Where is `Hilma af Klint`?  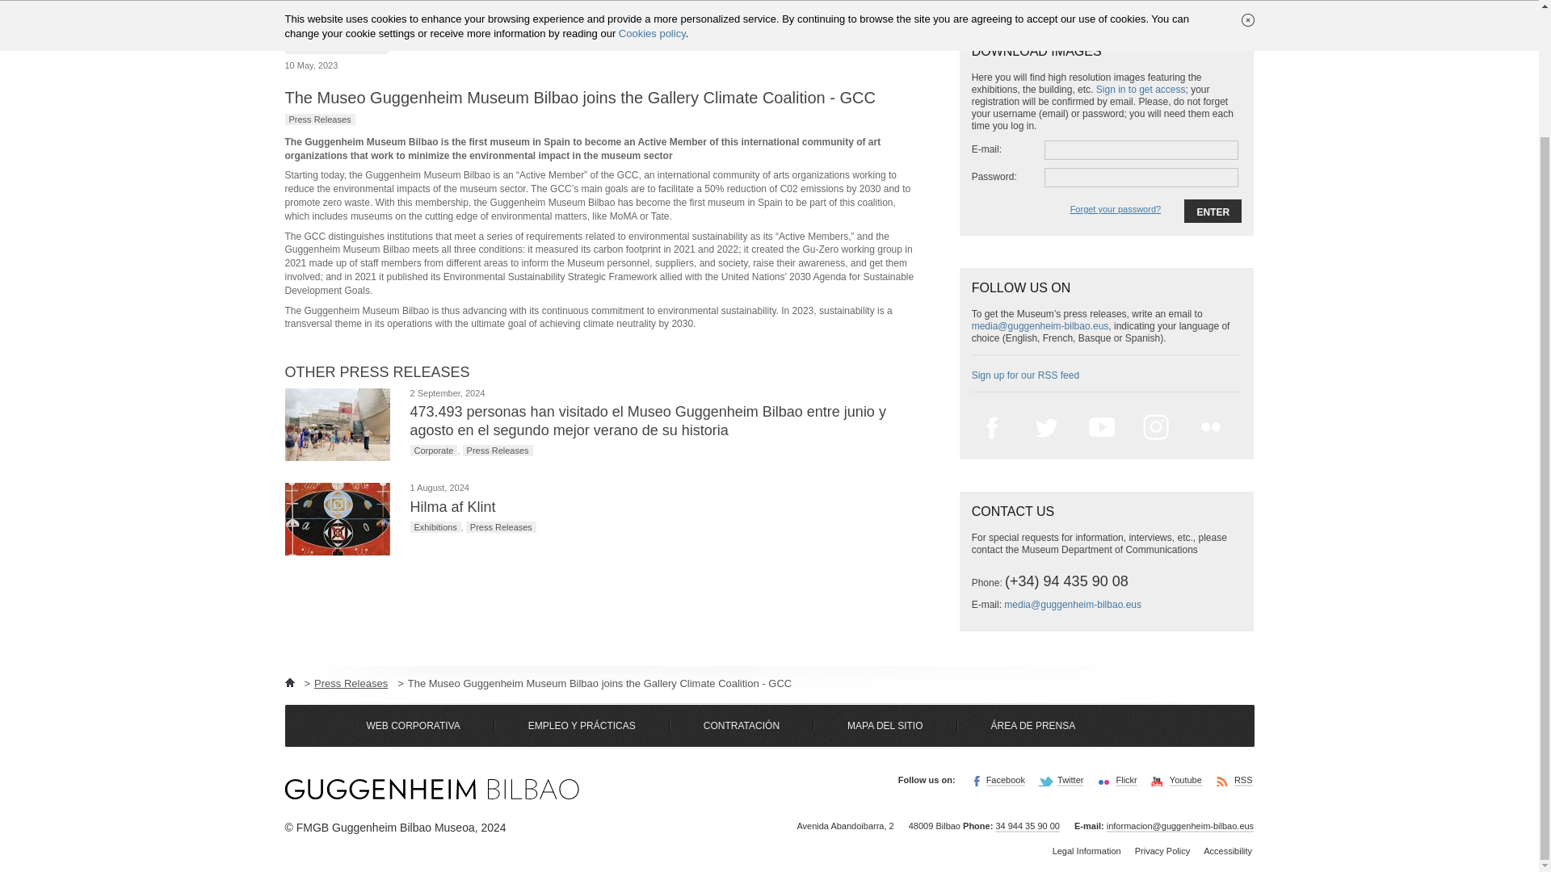
Hilma af Klint is located at coordinates (453, 507).